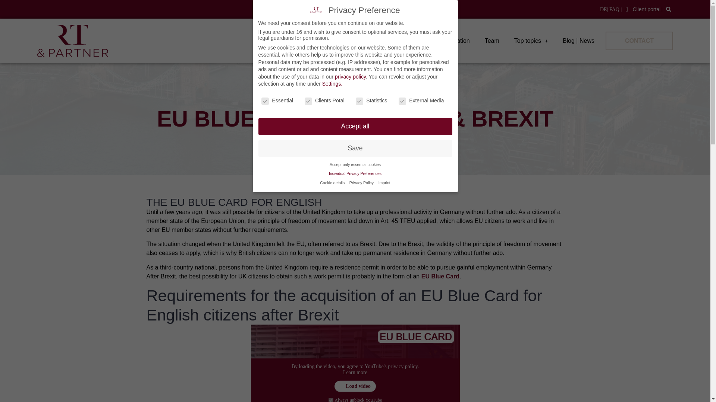  What do you see at coordinates (639, 41) in the screenshot?
I see `CONTACT` at bounding box center [639, 41].